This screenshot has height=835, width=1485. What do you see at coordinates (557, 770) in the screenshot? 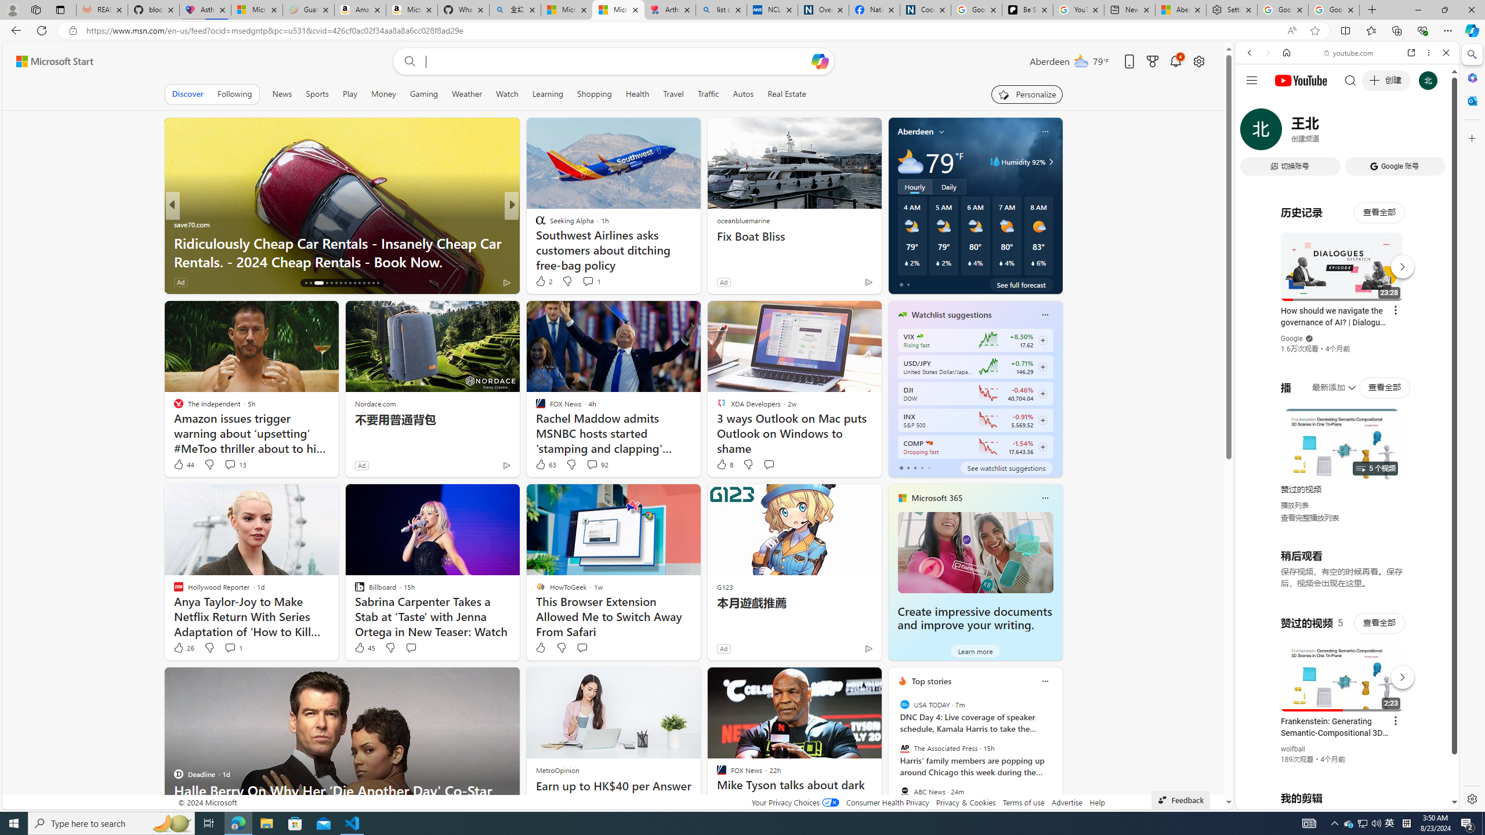
I see `MetroOpinion` at bounding box center [557, 770].